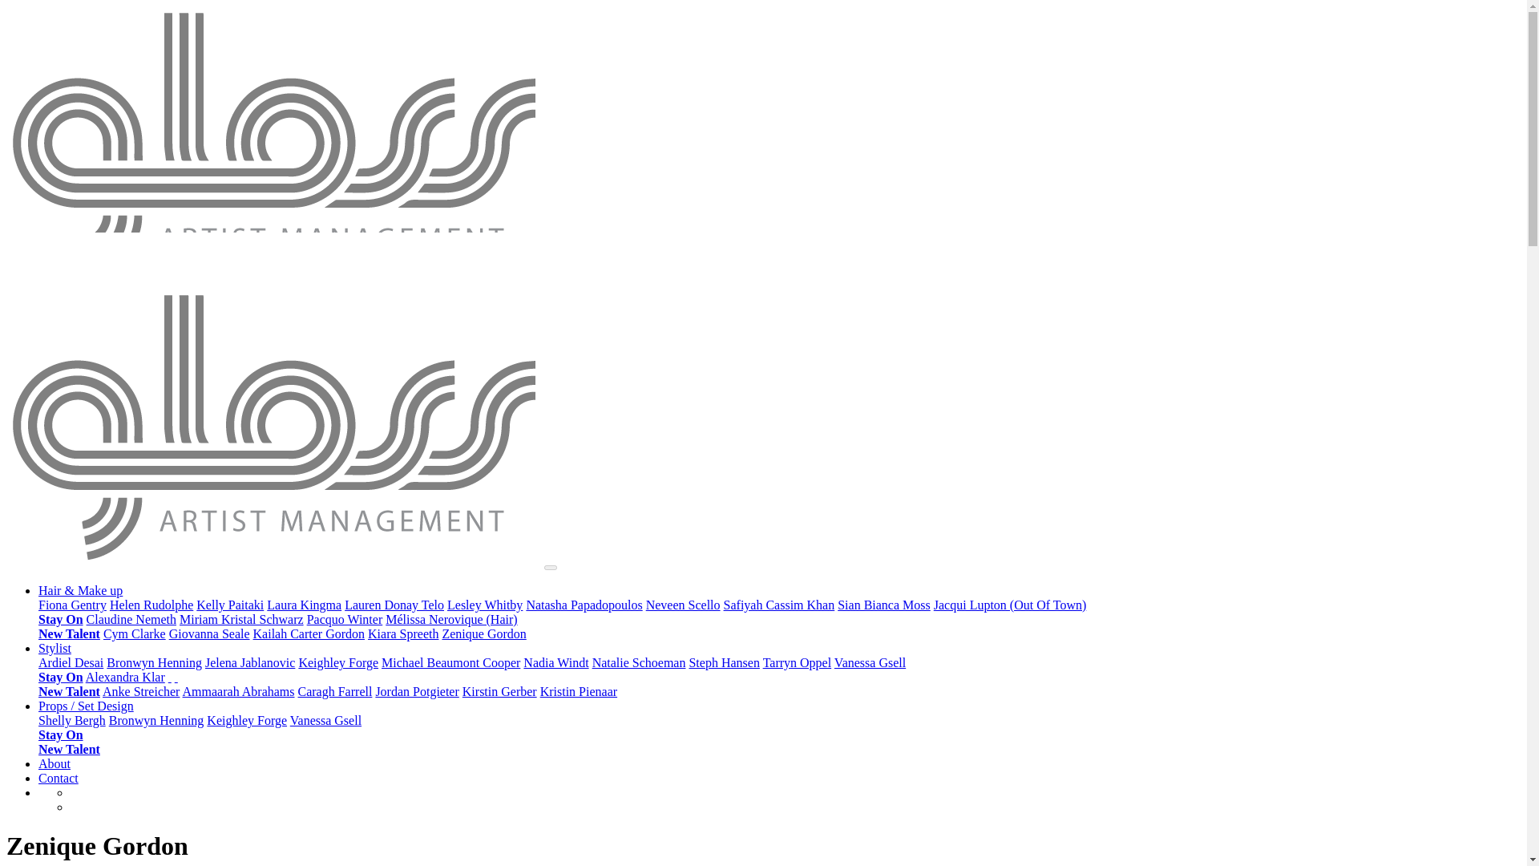  I want to click on New Talent, so click(69, 633).